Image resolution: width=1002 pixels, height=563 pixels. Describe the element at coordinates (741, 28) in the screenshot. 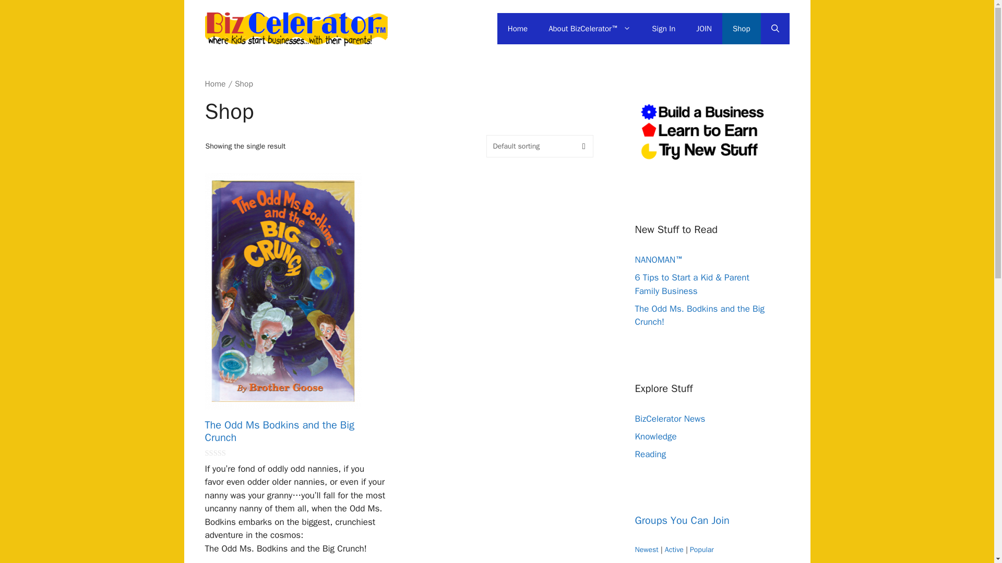

I see `Shop` at that location.